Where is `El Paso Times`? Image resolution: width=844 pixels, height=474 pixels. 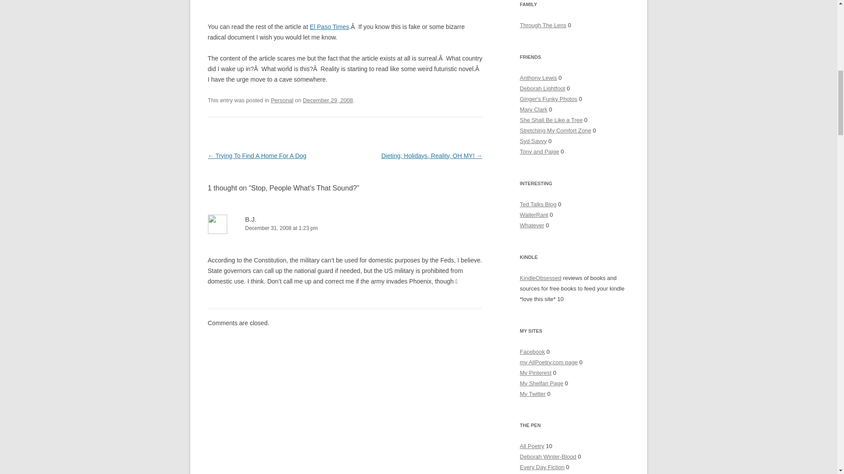
El Paso Times is located at coordinates (329, 26).